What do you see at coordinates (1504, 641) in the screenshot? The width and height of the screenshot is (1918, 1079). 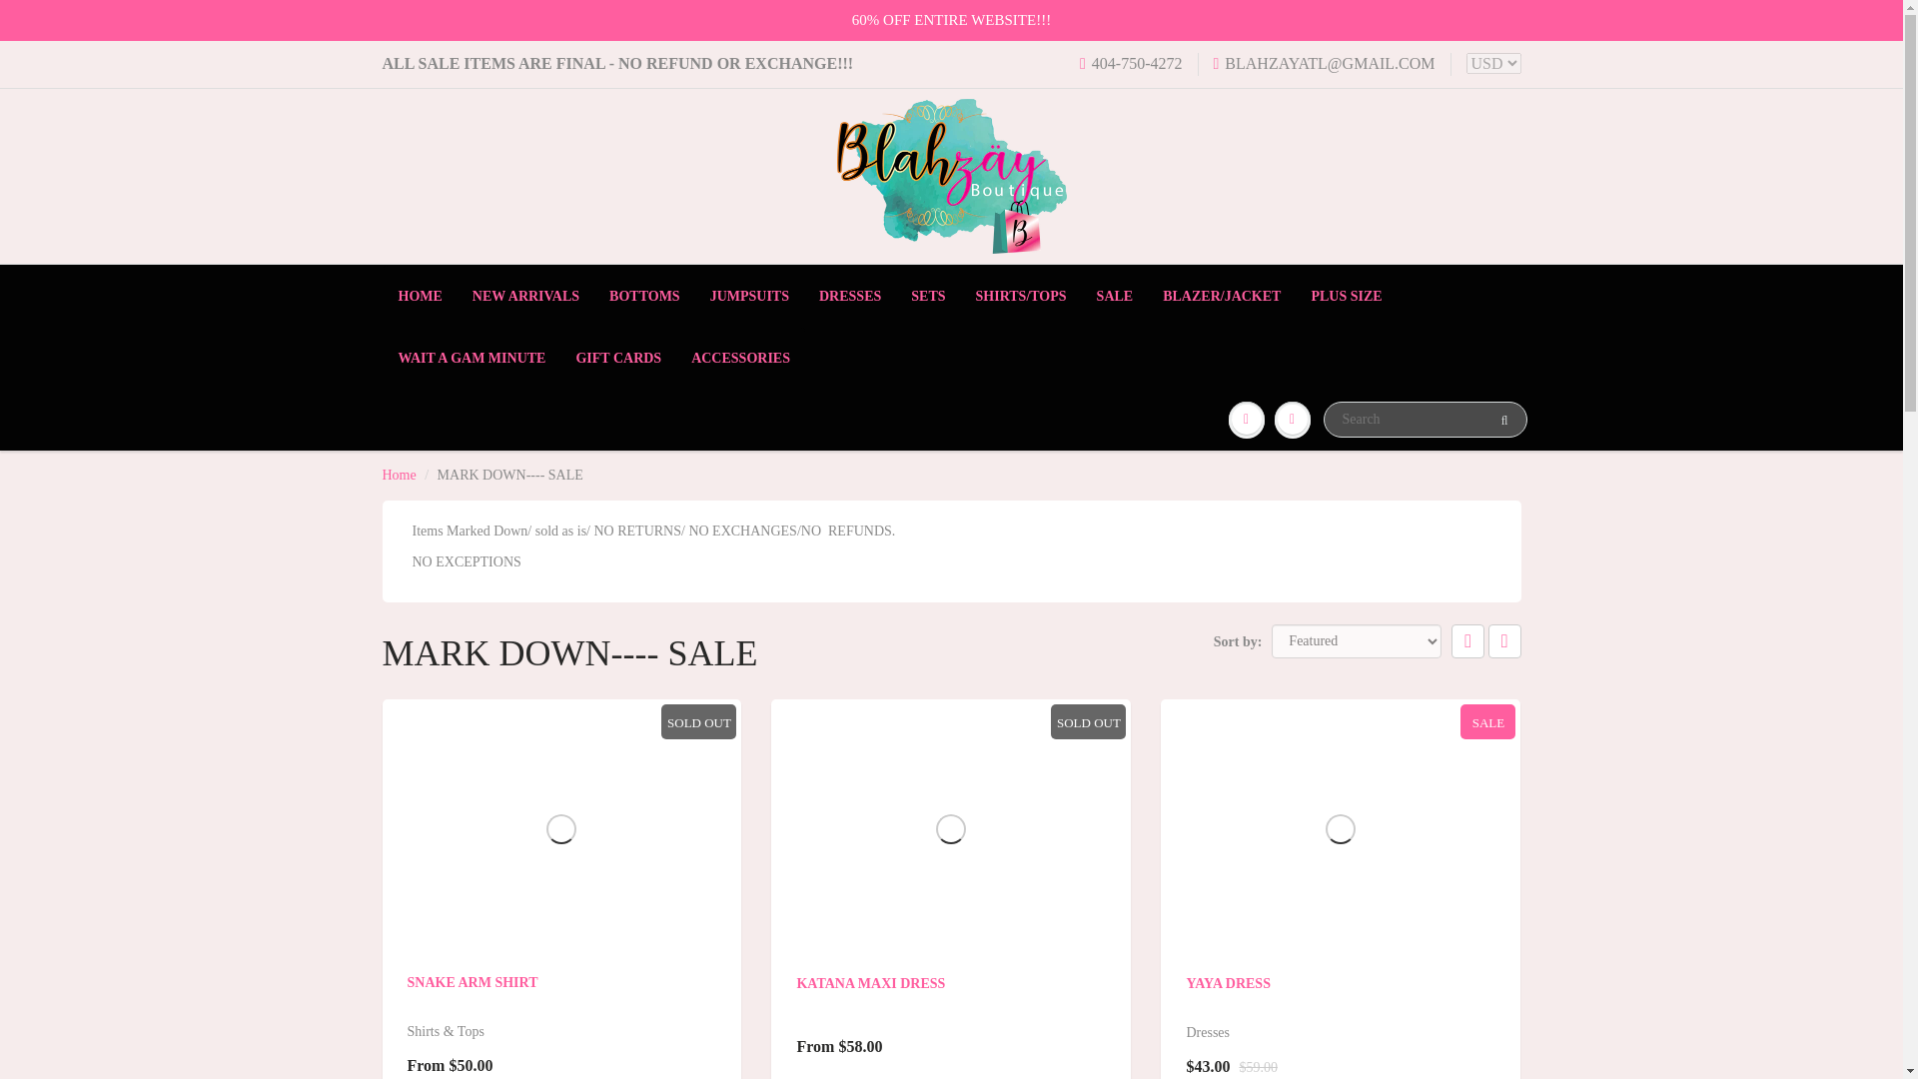 I see `List View` at bounding box center [1504, 641].